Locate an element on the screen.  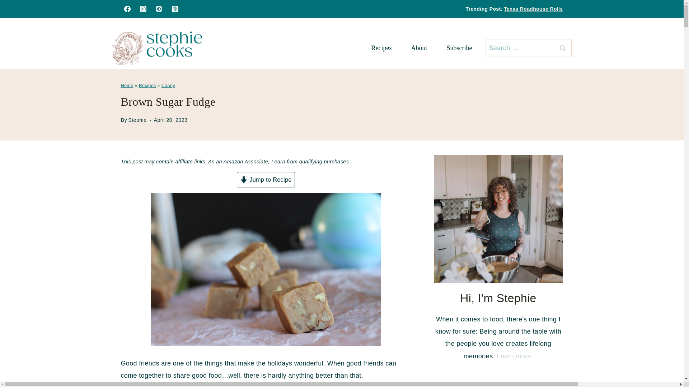
Candy is located at coordinates (168, 86).